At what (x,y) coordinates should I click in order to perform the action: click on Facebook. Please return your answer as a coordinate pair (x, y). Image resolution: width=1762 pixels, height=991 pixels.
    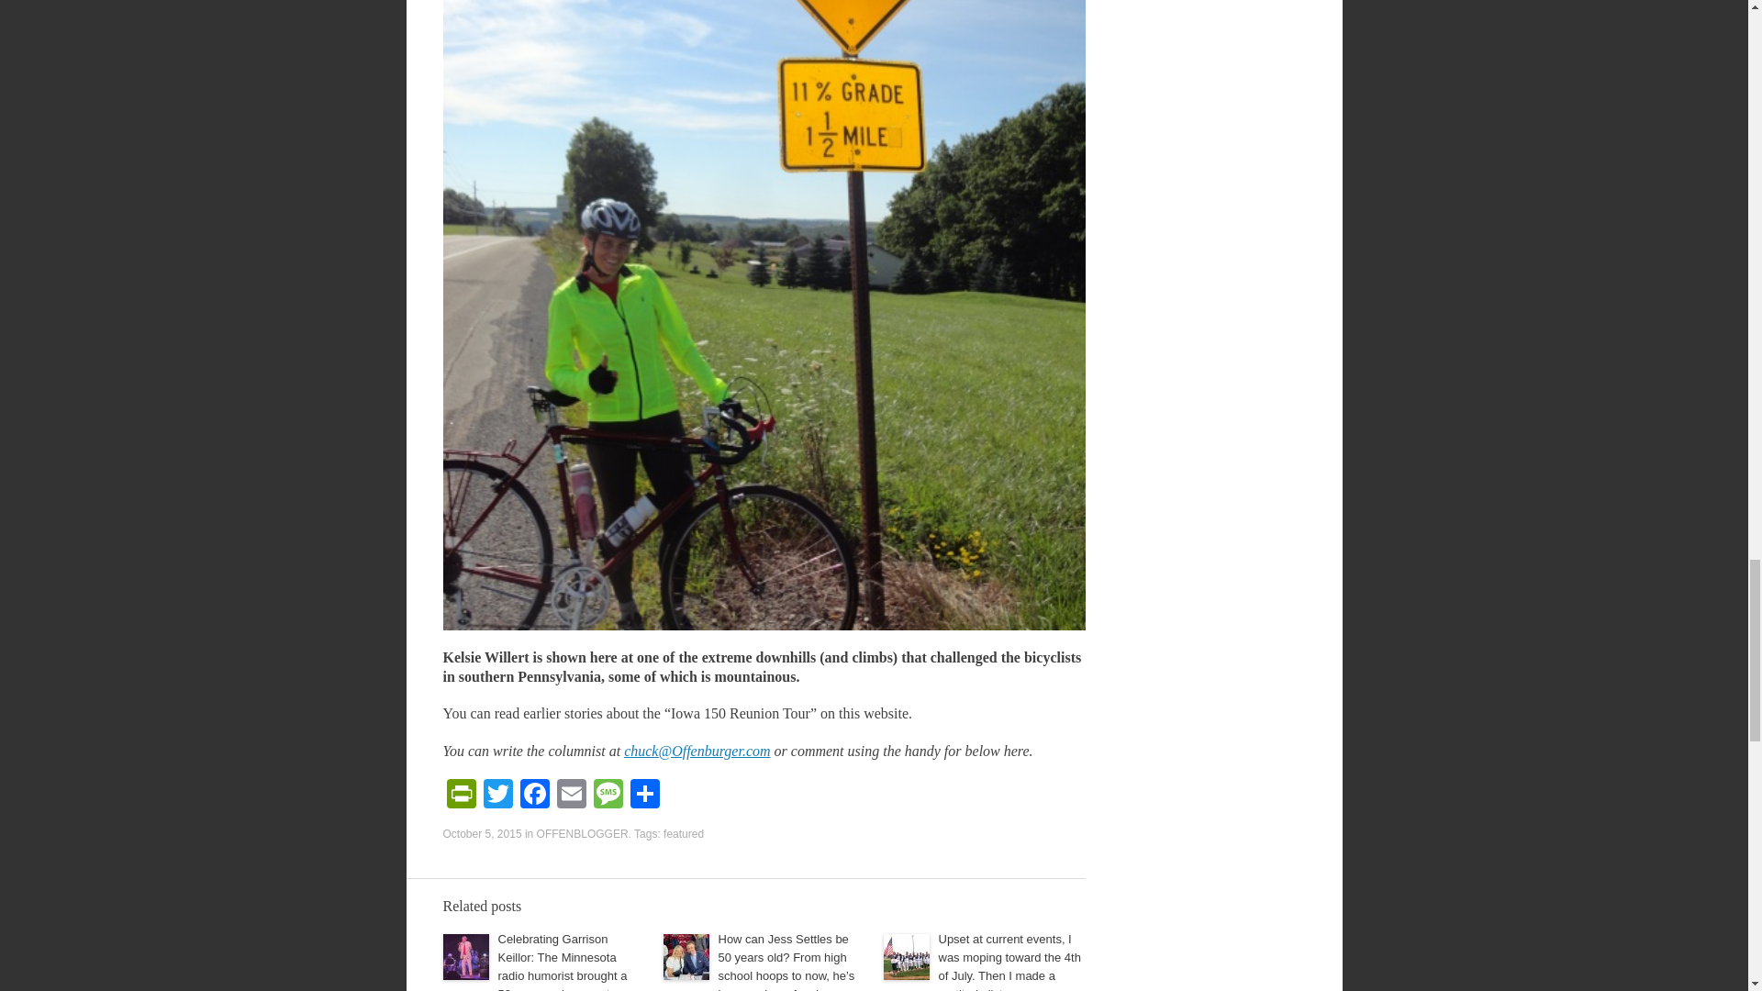
    Looking at the image, I should click on (534, 795).